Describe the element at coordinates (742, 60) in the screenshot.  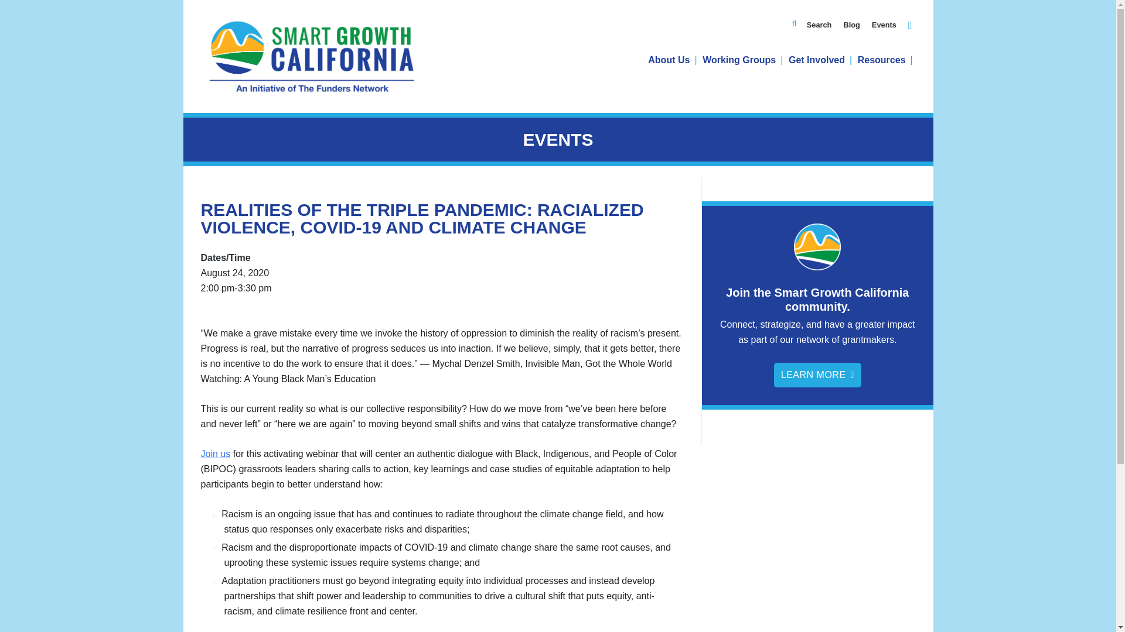
I see `Working Groups` at that location.